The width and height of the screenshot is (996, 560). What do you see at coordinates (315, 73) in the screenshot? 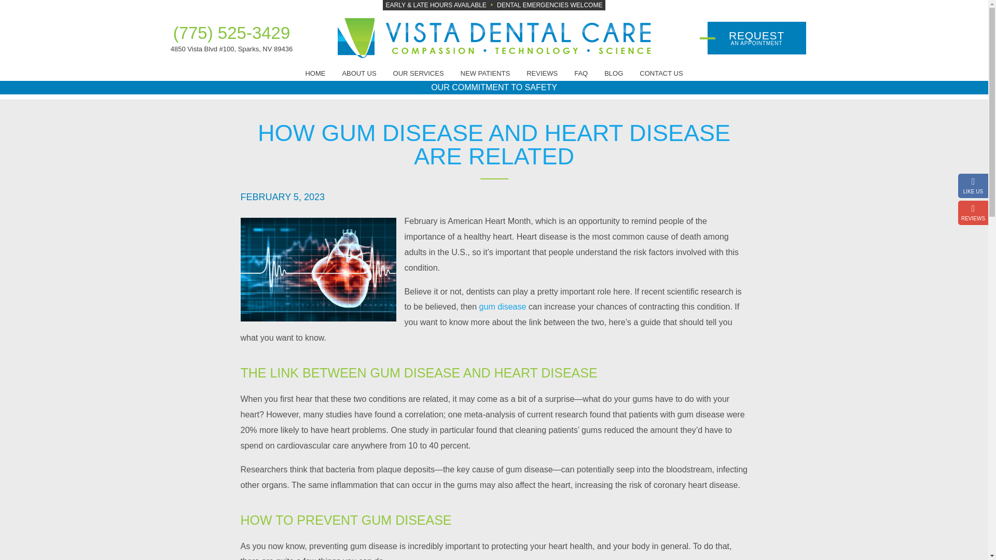
I see `HOME` at bounding box center [315, 73].